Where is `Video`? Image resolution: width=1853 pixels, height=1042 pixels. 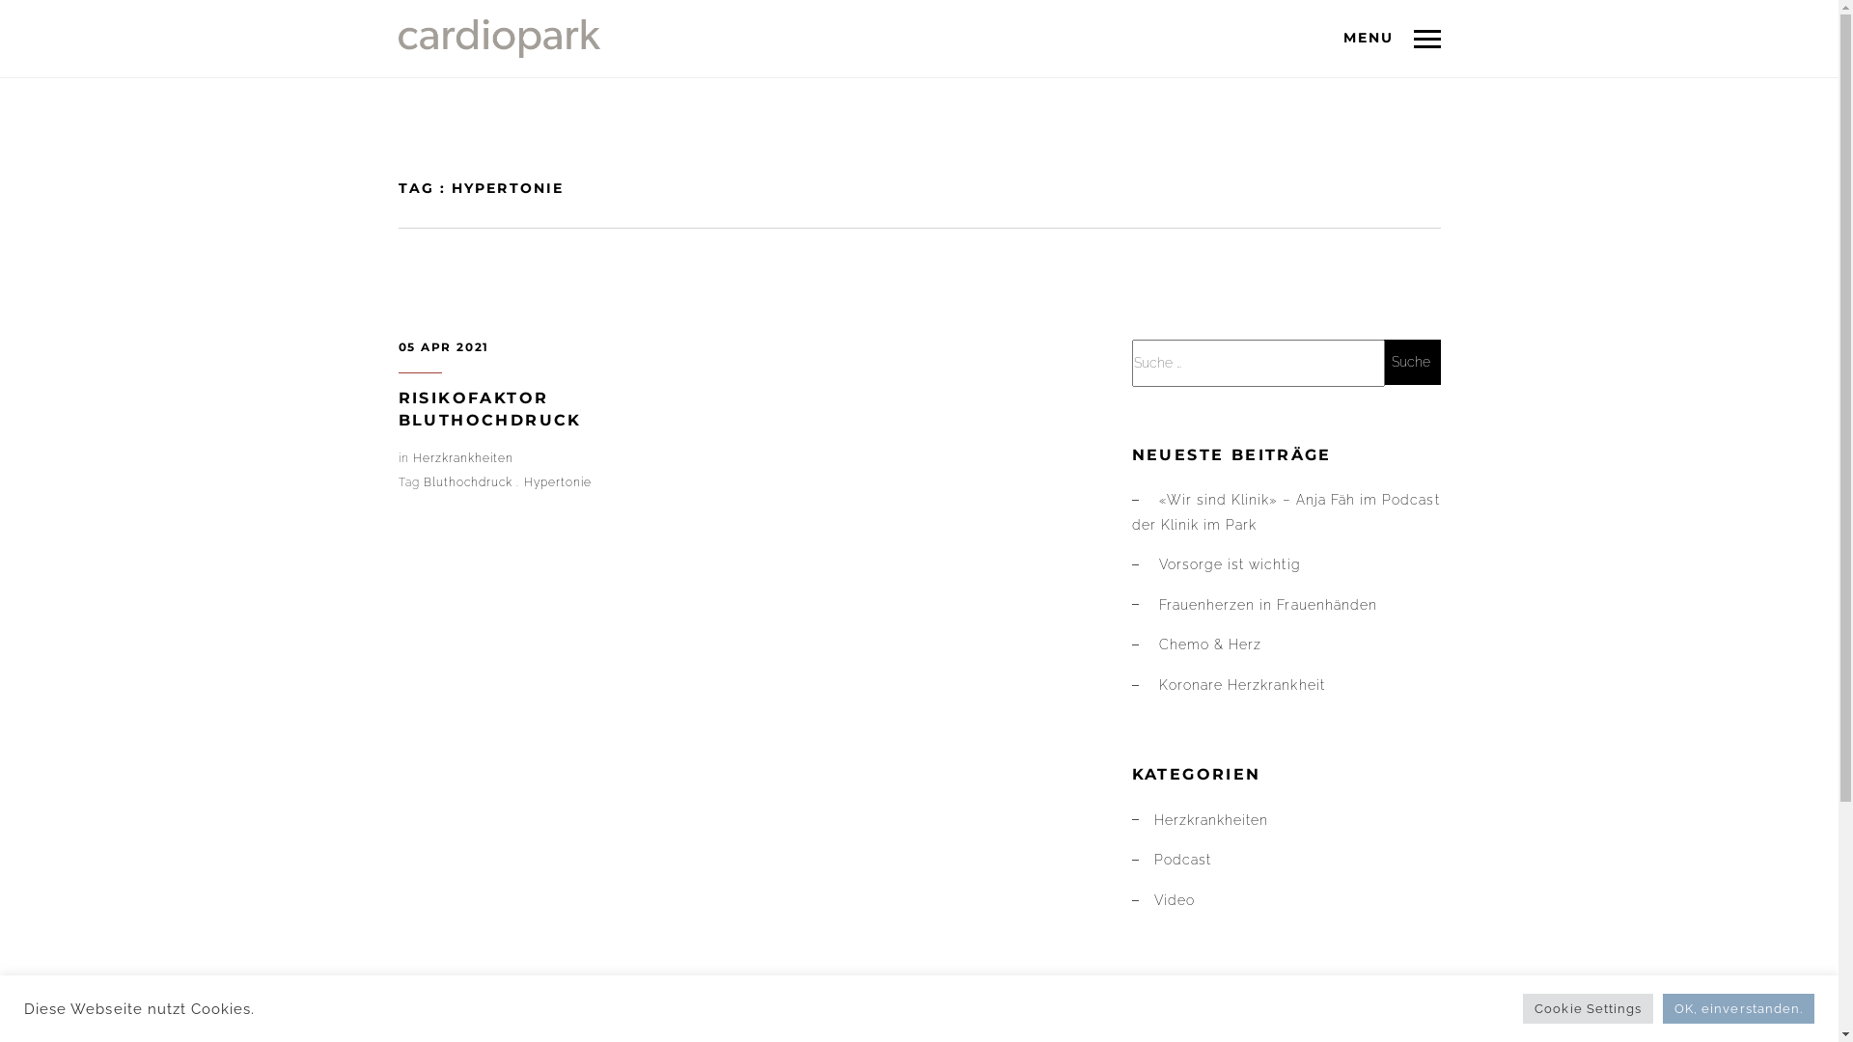
Video is located at coordinates (1175, 900).